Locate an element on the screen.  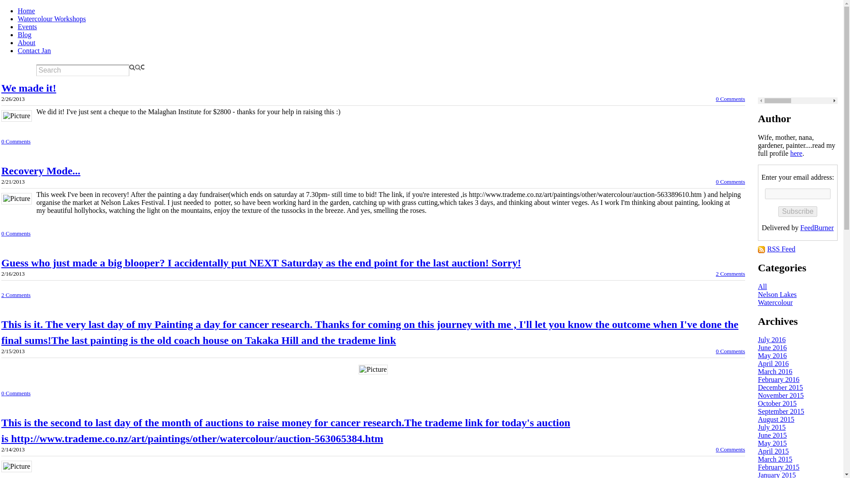
0 Comments is located at coordinates (730, 449).